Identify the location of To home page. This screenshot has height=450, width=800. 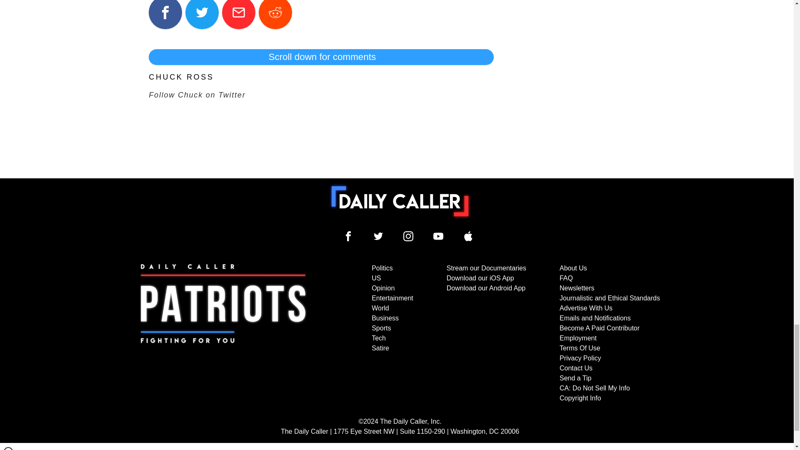
(400, 201).